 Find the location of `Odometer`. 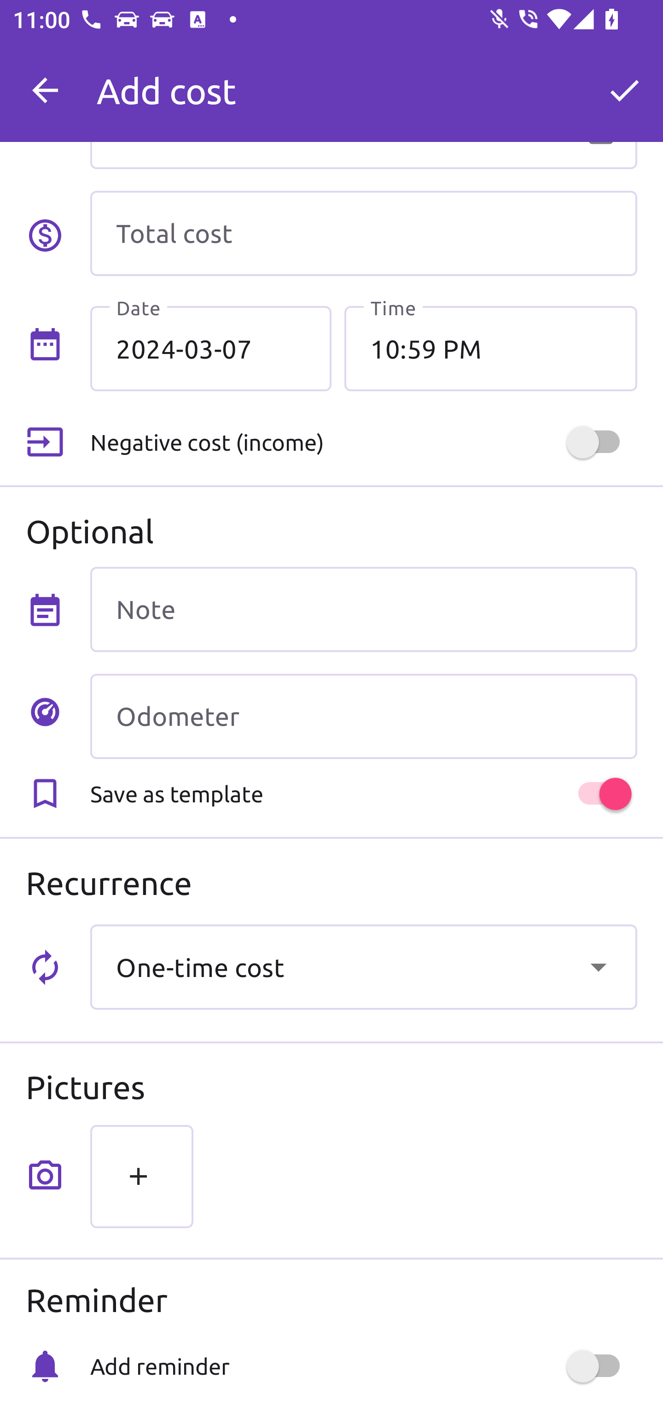

Odometer is located at coordinates (363, 716).